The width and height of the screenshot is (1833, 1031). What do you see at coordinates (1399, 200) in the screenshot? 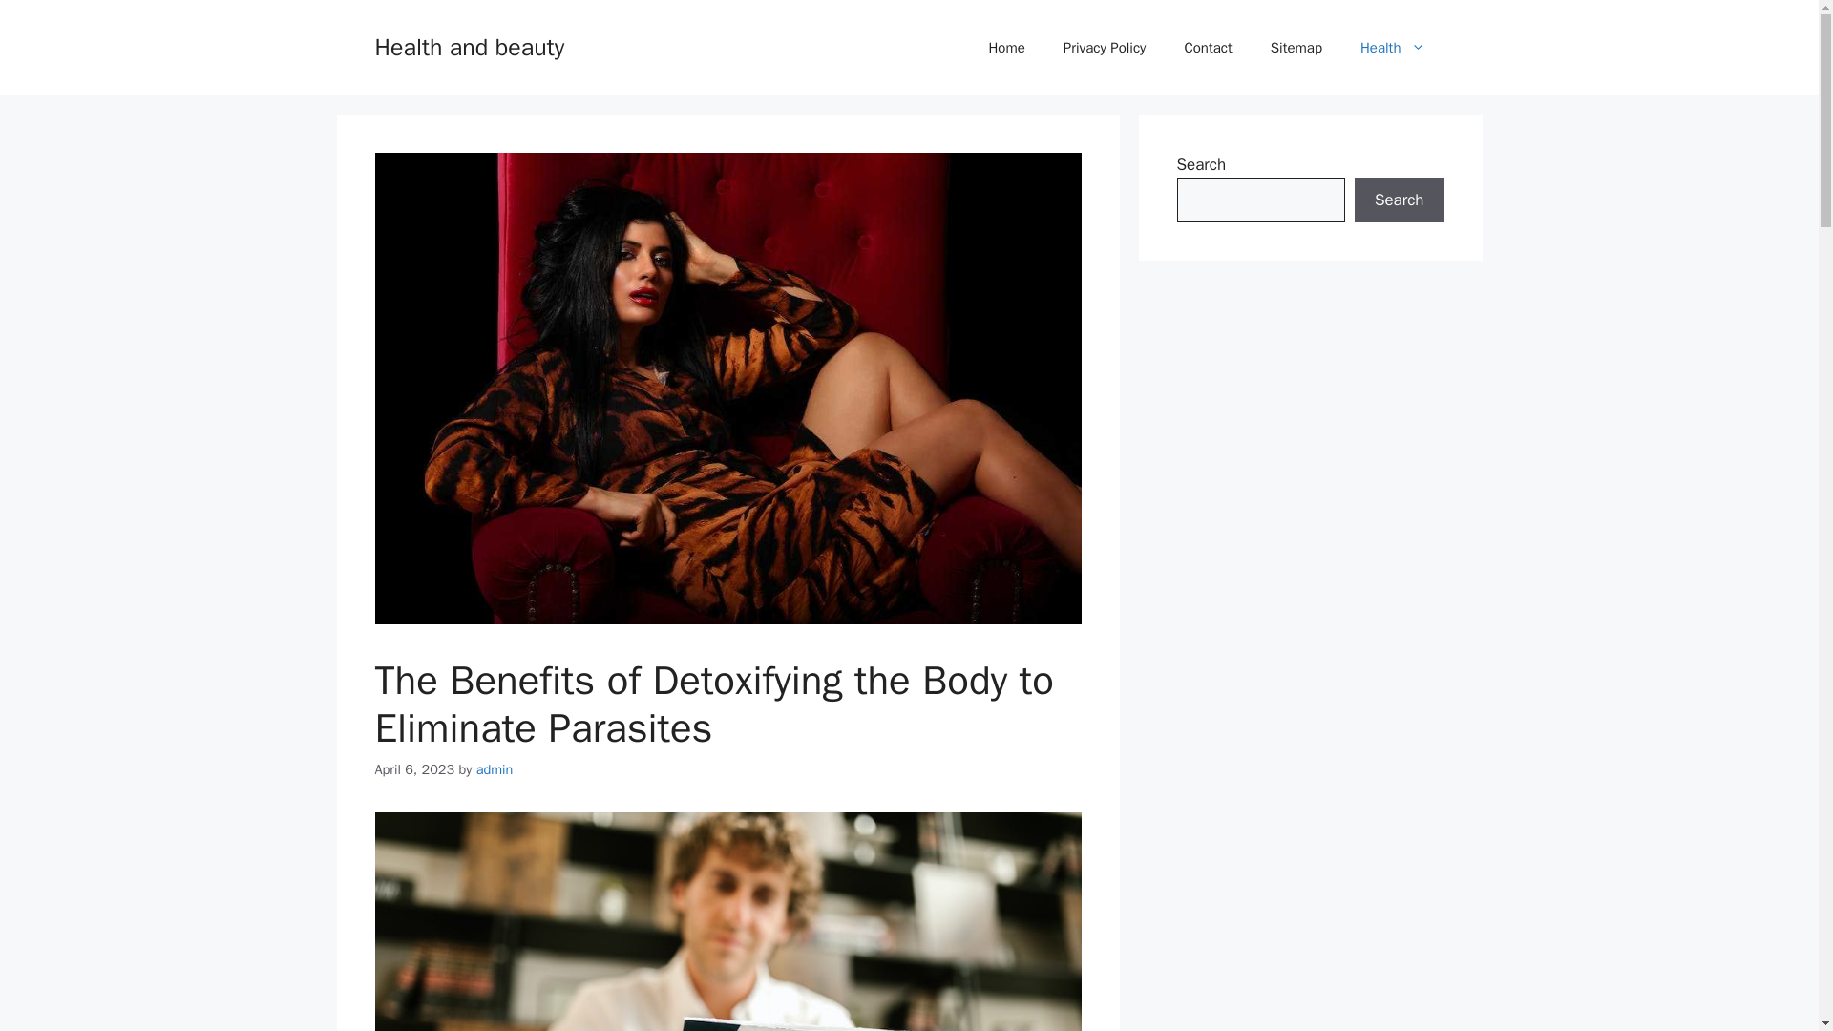
I see `Search` at bounding box center [1399, 200].